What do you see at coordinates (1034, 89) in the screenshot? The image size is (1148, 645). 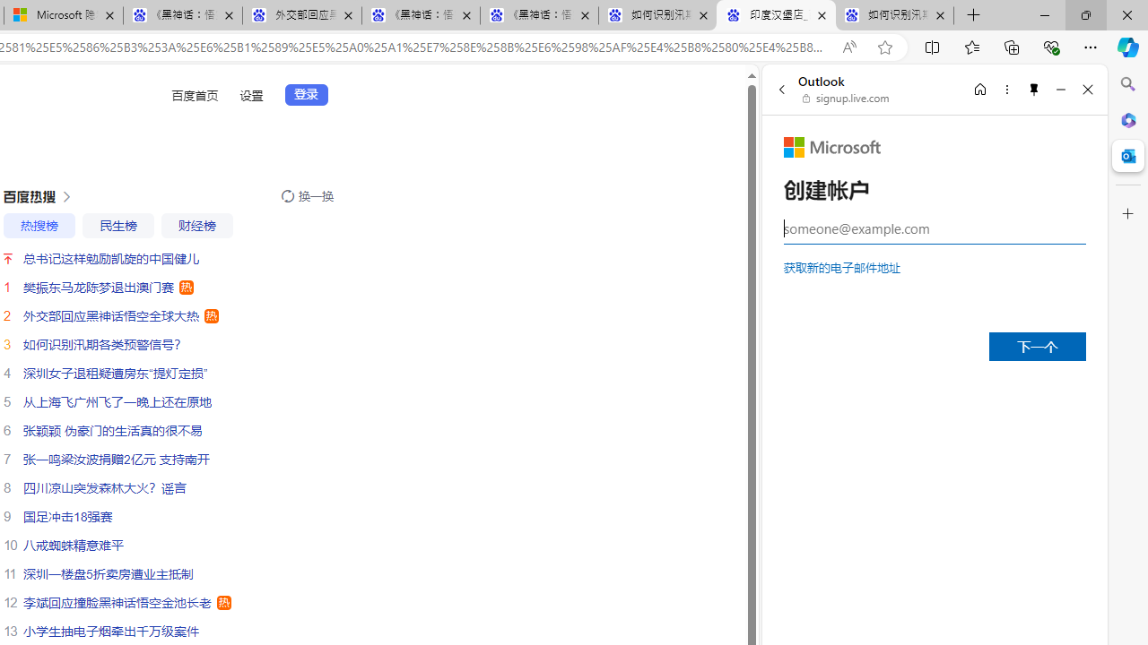 I see `Unpin side pane` at bounding box center [1034, 89].